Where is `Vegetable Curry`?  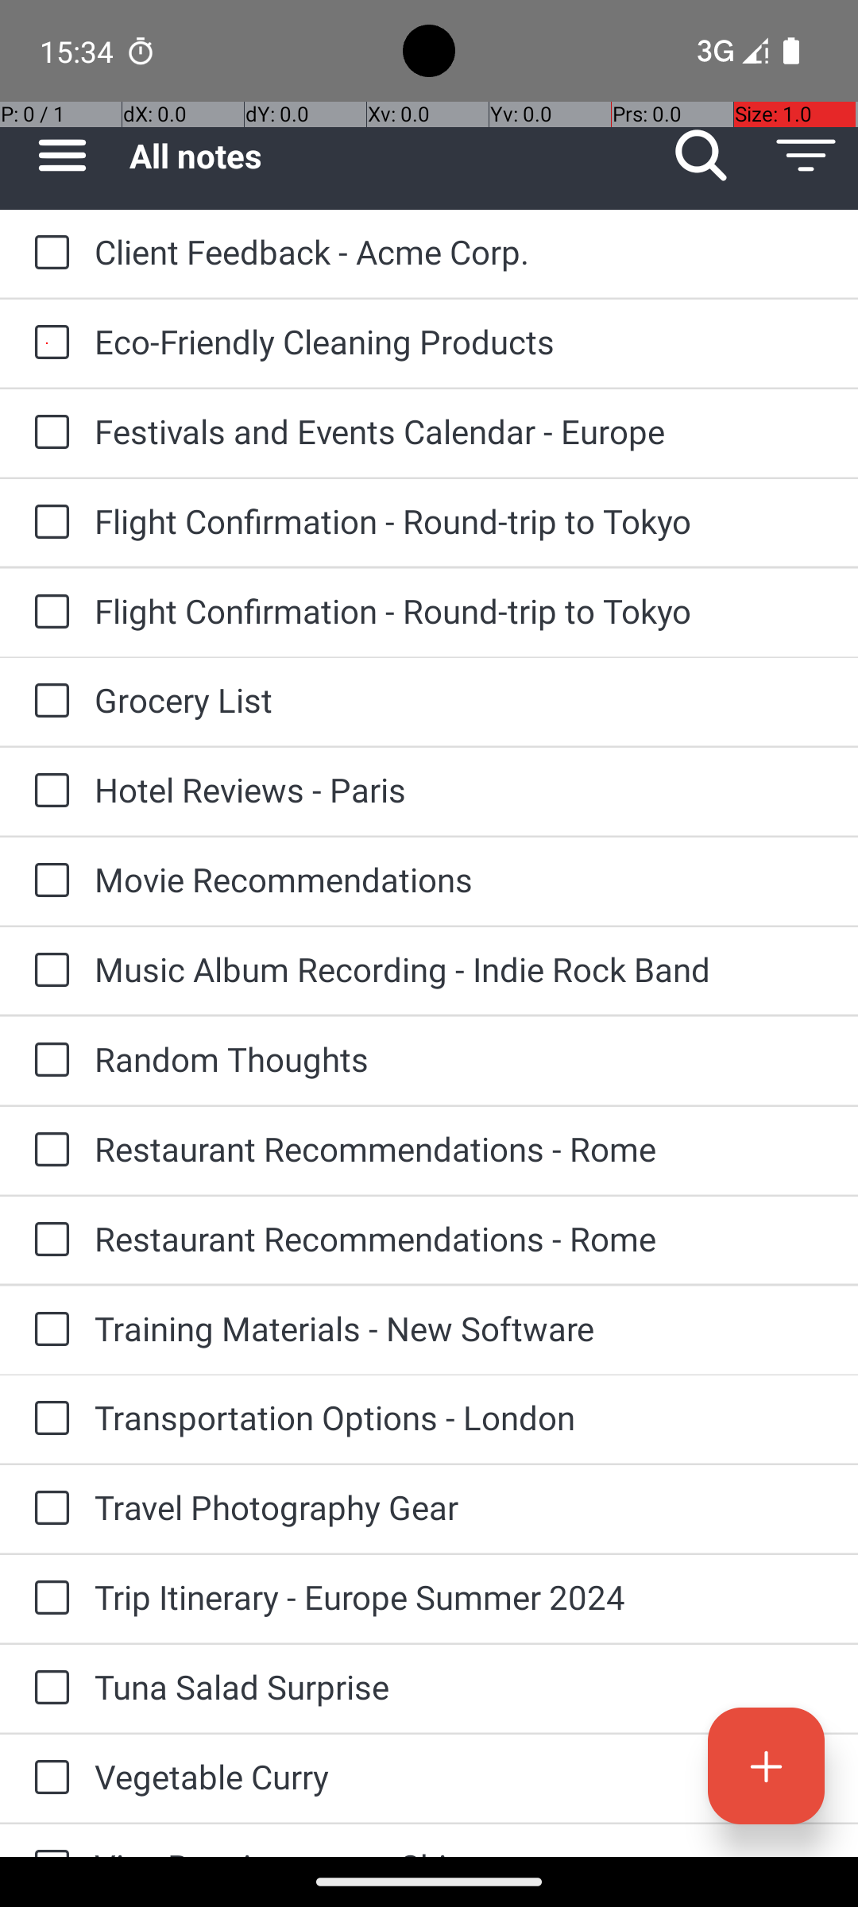 Vegetable Curry is located at coordinates (461, 1777).